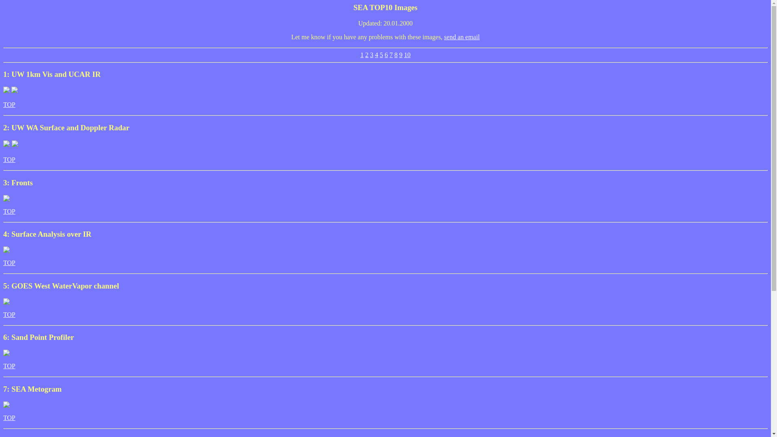 The width and height of the screenshot is (777, 437). What do you see at coordinates (381, 55) in the screenshot?
I see `5` at bounding box center [381, 55].